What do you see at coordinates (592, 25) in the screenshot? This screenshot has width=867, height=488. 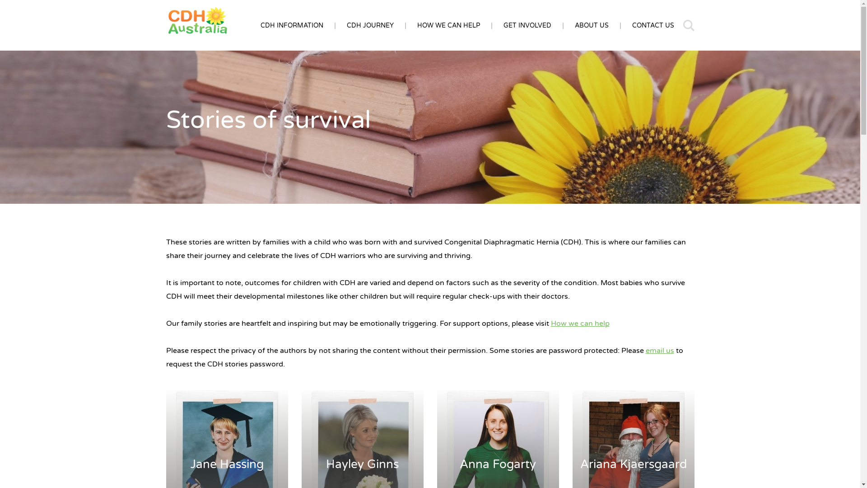 I see `ABOUT US` at bounding box center [592, 25].